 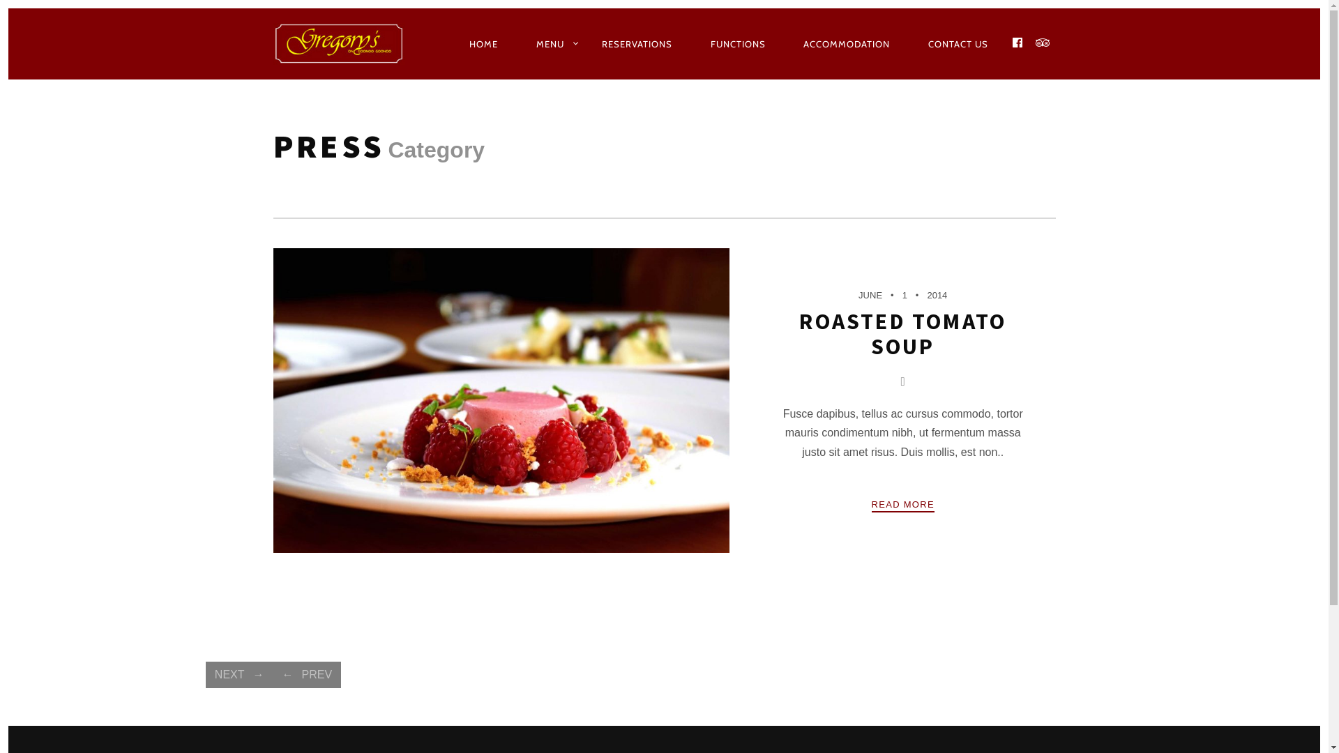 What do you see at coordinates (958, 44) in the screenshot?
I see `CONTACT US` at bounding box center [958, 44].